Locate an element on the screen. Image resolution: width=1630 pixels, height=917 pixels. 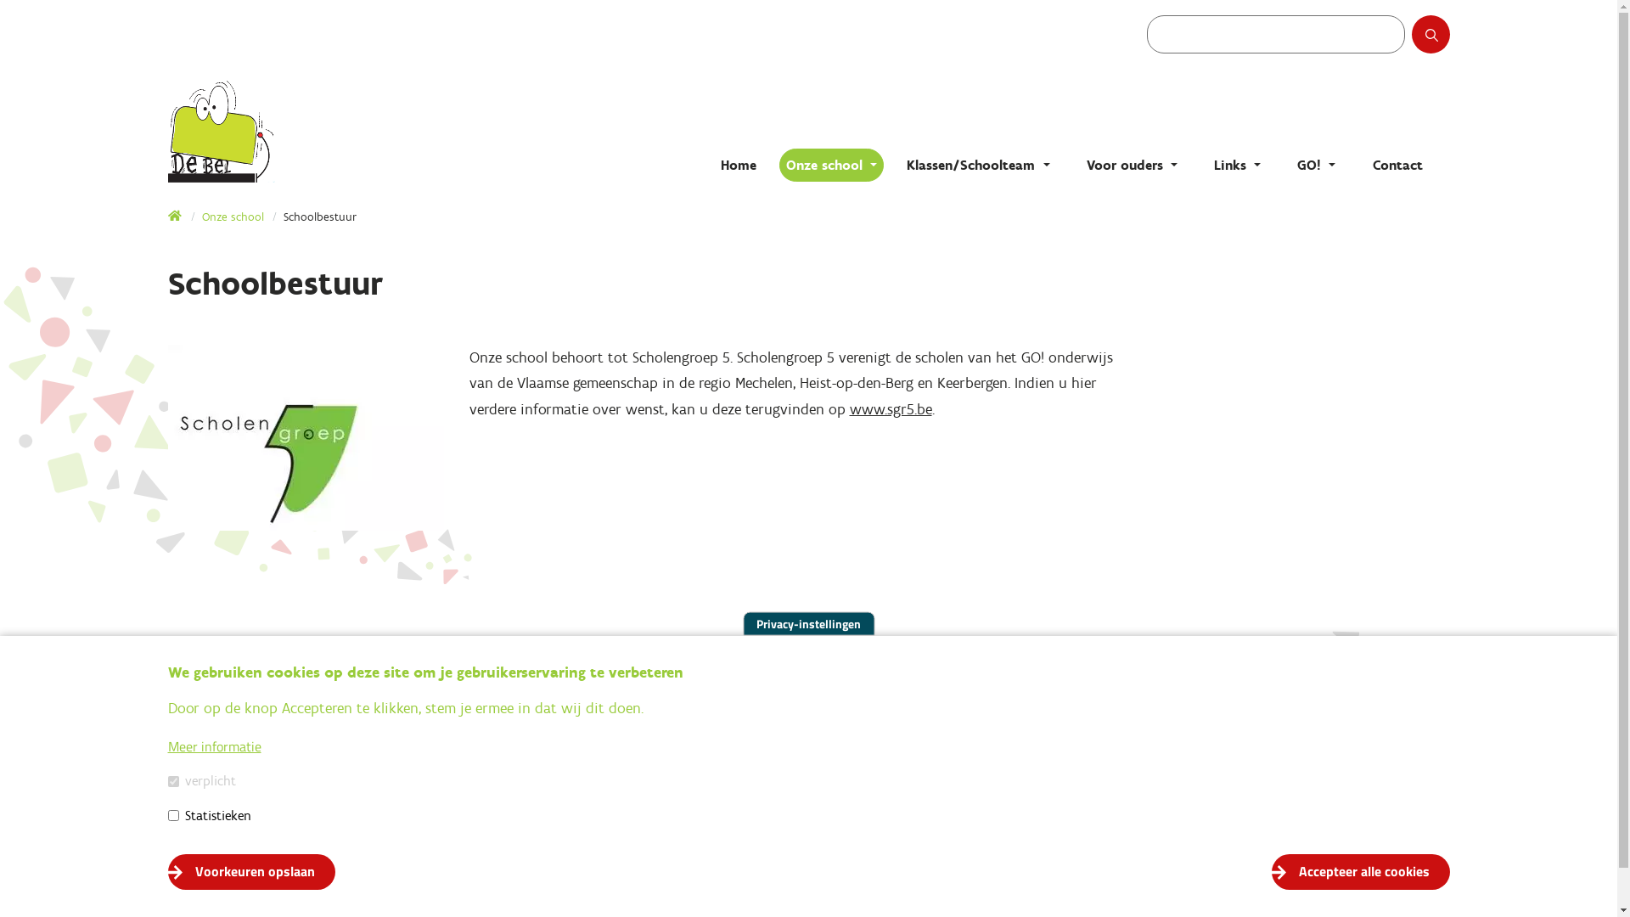
Privacy-instellingen is located at coordinates (808, 623).